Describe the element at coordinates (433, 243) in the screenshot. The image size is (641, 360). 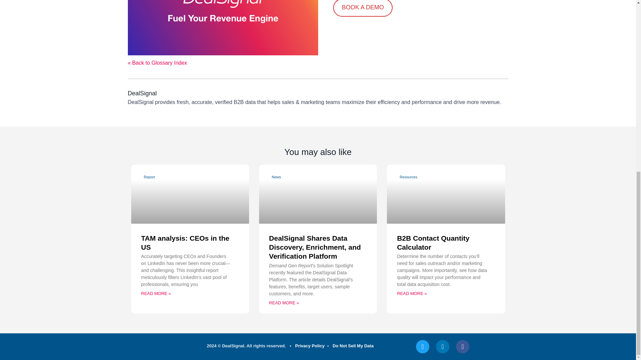
I see `B2B Contact Quantity Calculator` at that location.